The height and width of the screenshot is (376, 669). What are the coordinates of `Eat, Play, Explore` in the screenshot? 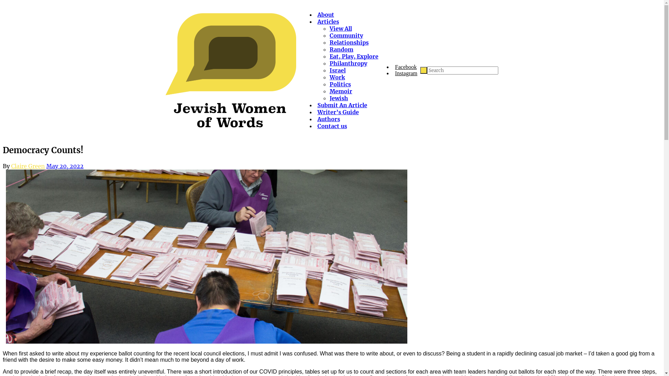 It's located at (354, 56).